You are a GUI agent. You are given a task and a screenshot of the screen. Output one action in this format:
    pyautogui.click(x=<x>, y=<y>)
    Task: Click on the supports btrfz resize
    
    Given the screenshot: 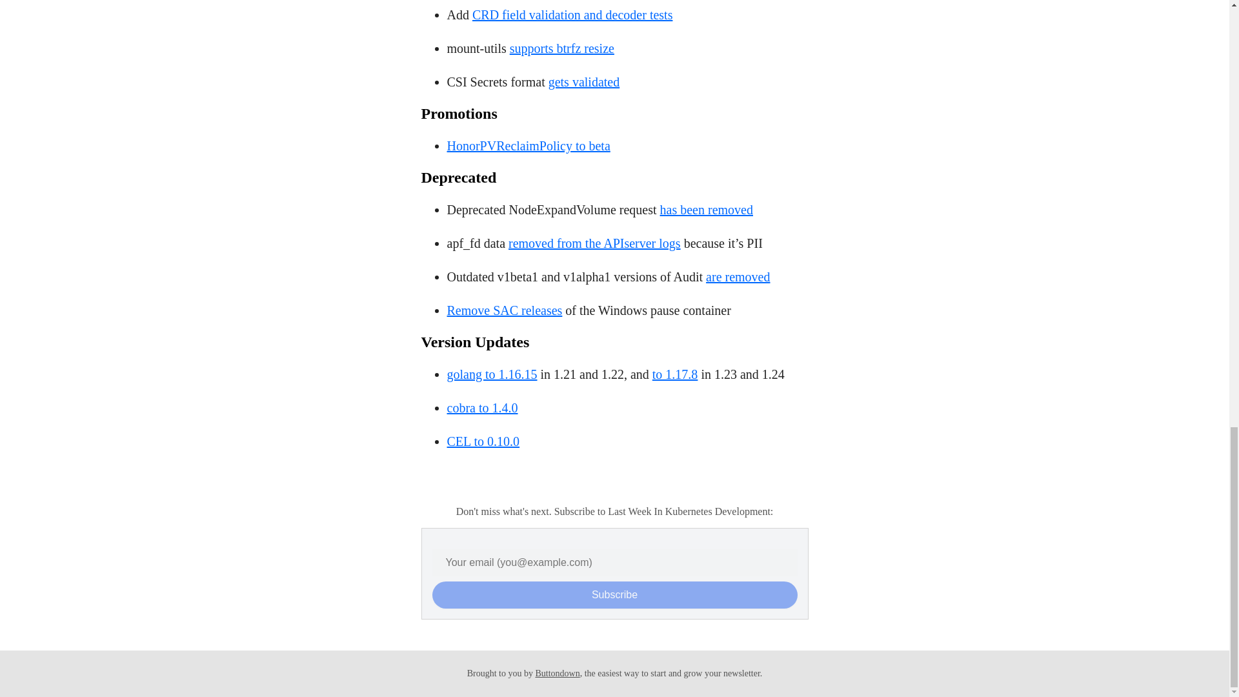 What is the action you would take?
    pyautogui.click(x=561, y=48)
    